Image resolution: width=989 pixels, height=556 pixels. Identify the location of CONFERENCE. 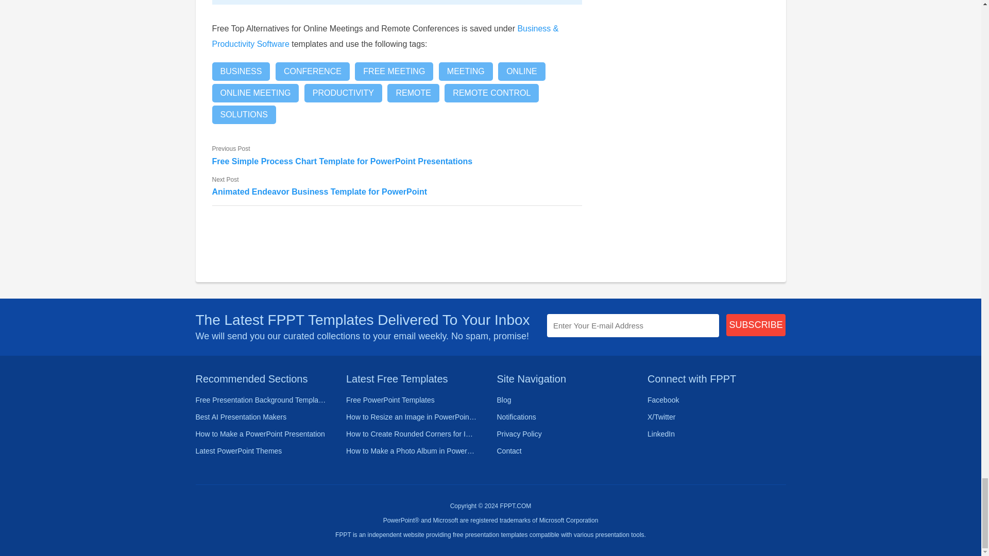
(313, 71).